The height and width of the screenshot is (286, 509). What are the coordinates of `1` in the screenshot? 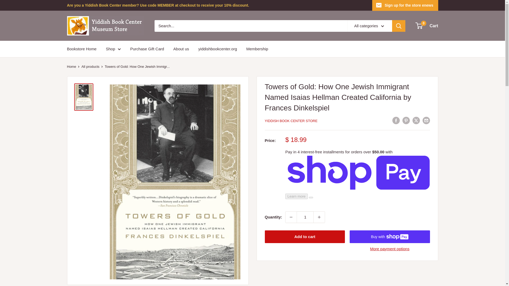 It's located at (305, 217).